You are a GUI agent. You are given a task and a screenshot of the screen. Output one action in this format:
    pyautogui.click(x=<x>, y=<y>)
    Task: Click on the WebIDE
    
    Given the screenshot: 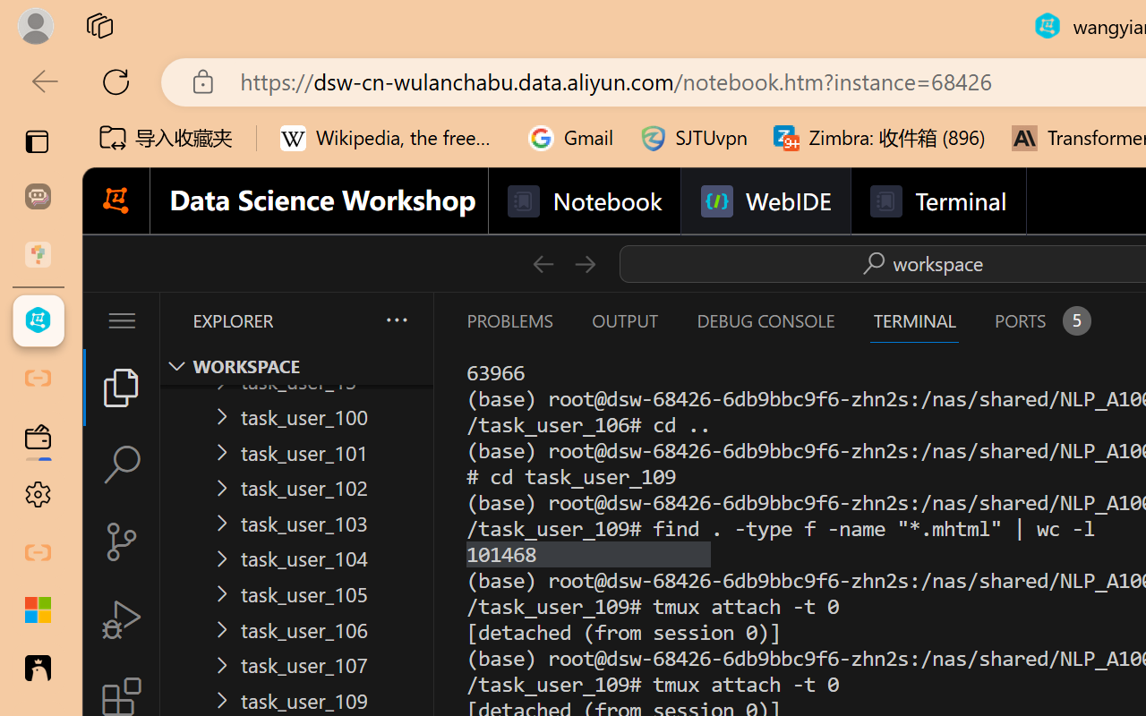 What is the action you would take?
    pyautogui.click(x=765, y=201)
    